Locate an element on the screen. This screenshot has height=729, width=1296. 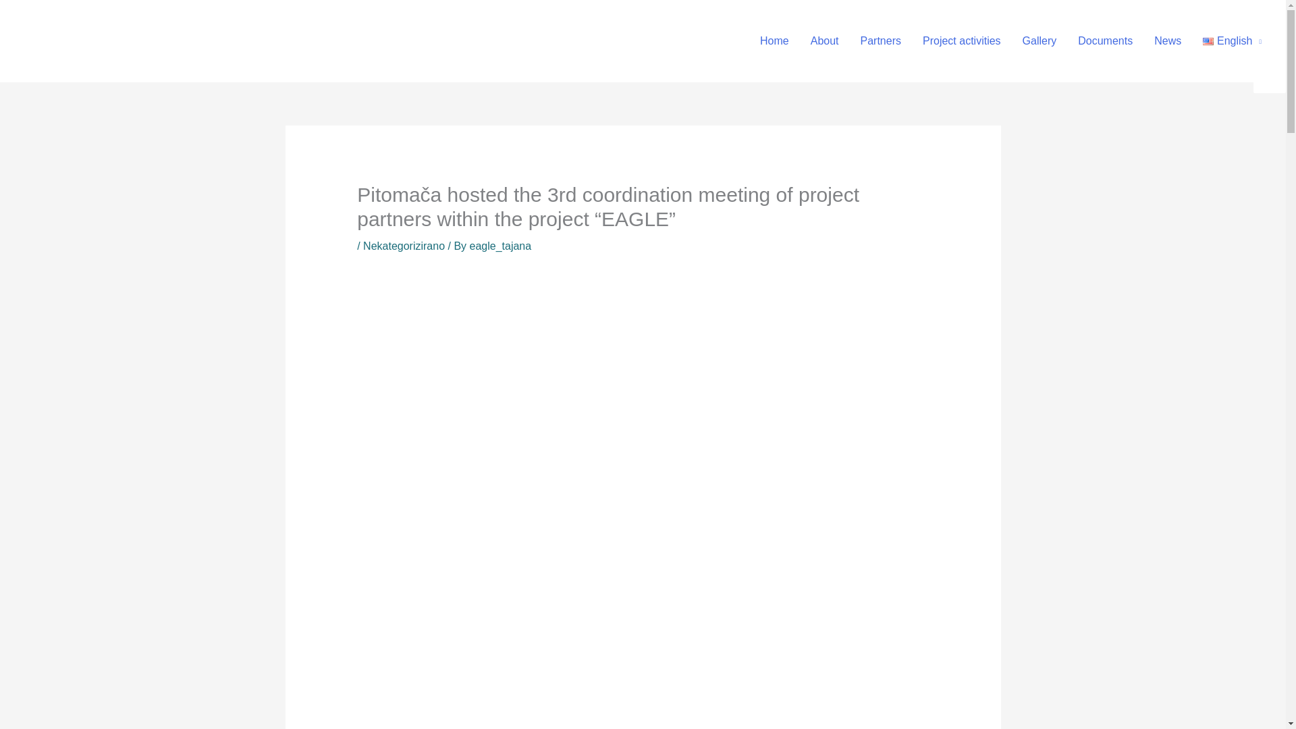
About is located at coordinates (825, 40).